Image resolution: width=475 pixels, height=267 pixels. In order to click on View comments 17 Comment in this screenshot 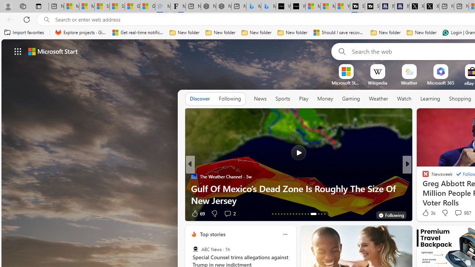, I will do `click(458, 214)`.